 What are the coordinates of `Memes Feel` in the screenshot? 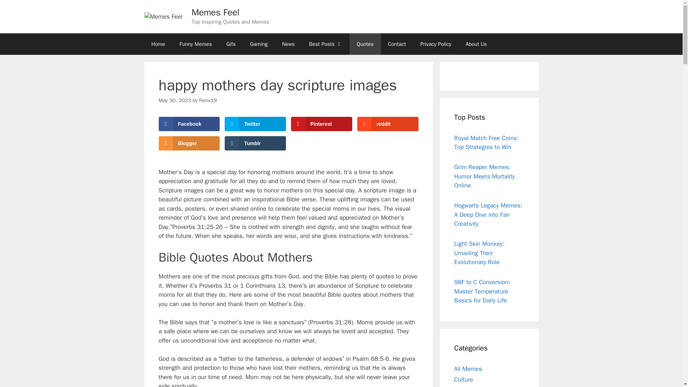 It's located at (216, 12).